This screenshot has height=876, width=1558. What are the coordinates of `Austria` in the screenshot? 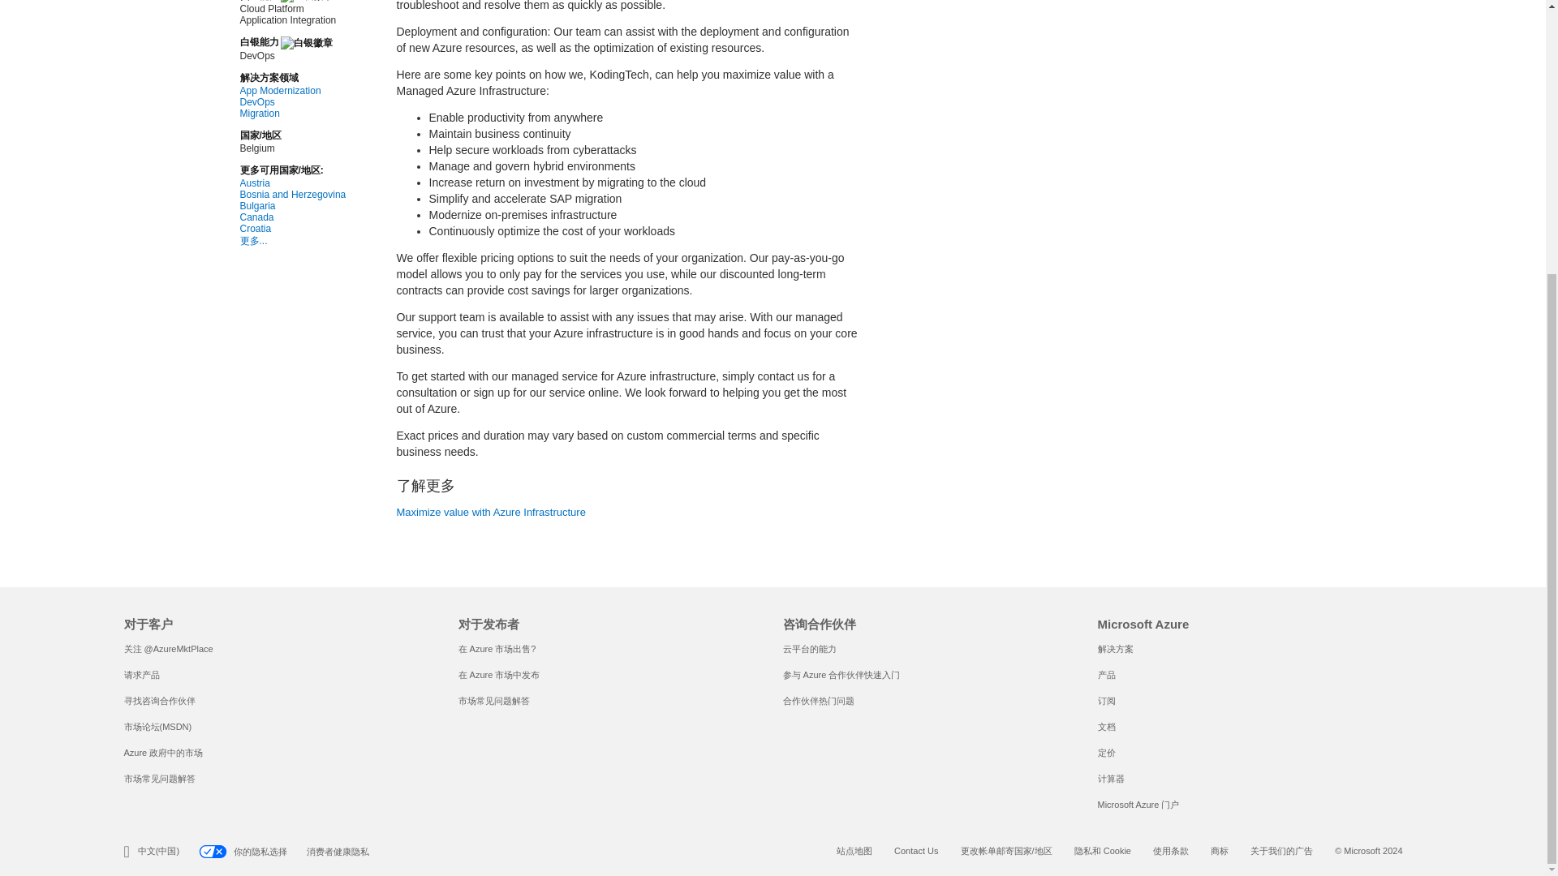 It's located at (292, 183).